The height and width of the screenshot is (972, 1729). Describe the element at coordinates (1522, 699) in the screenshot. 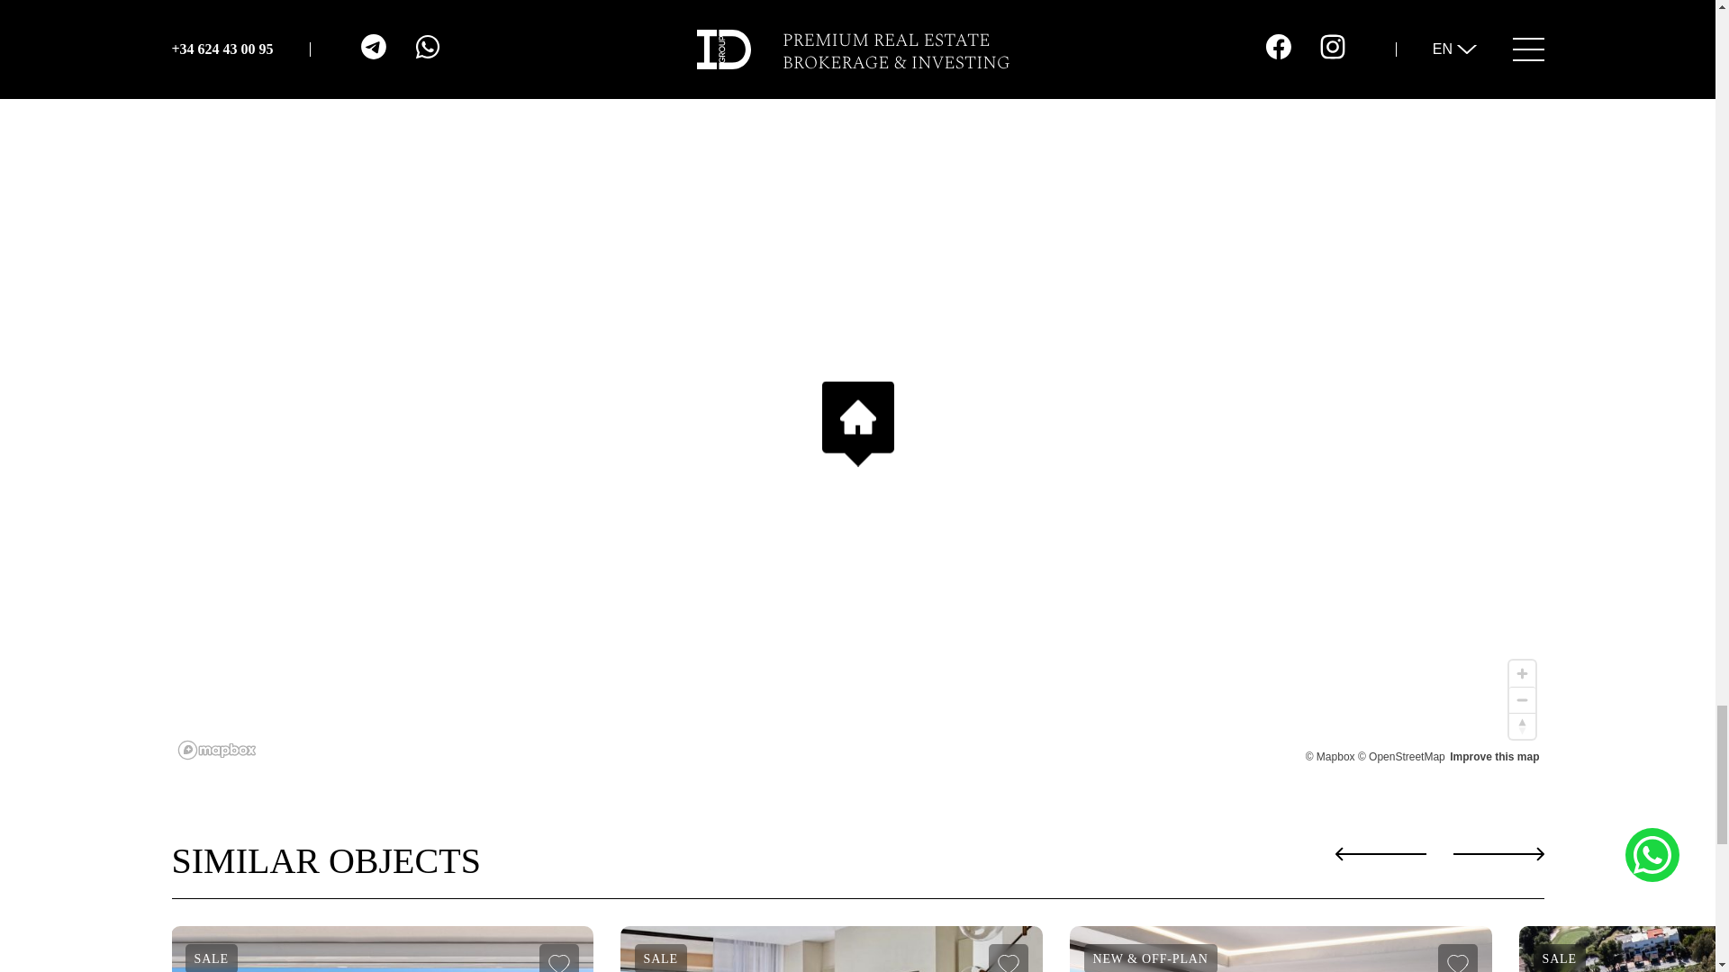

I see `Zoom out` at that location.